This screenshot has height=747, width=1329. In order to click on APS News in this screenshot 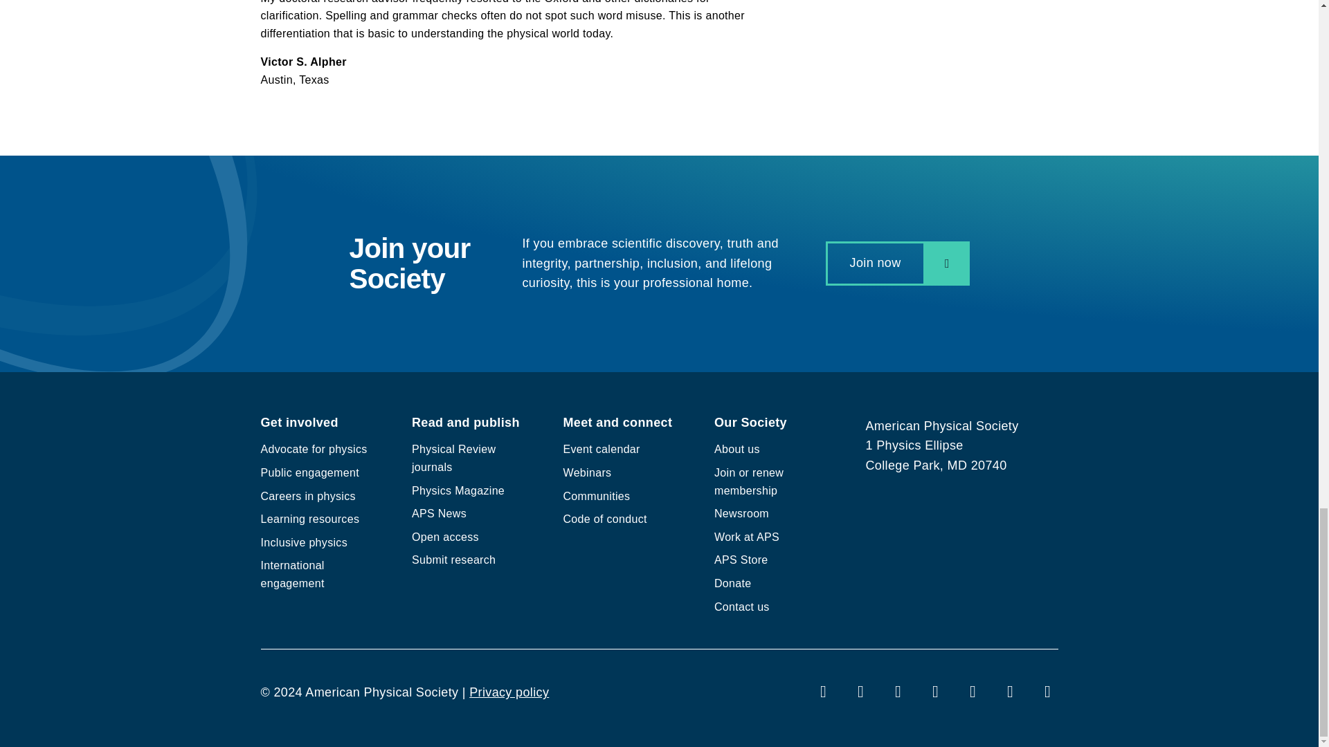, I will do `click(439, 513)`.